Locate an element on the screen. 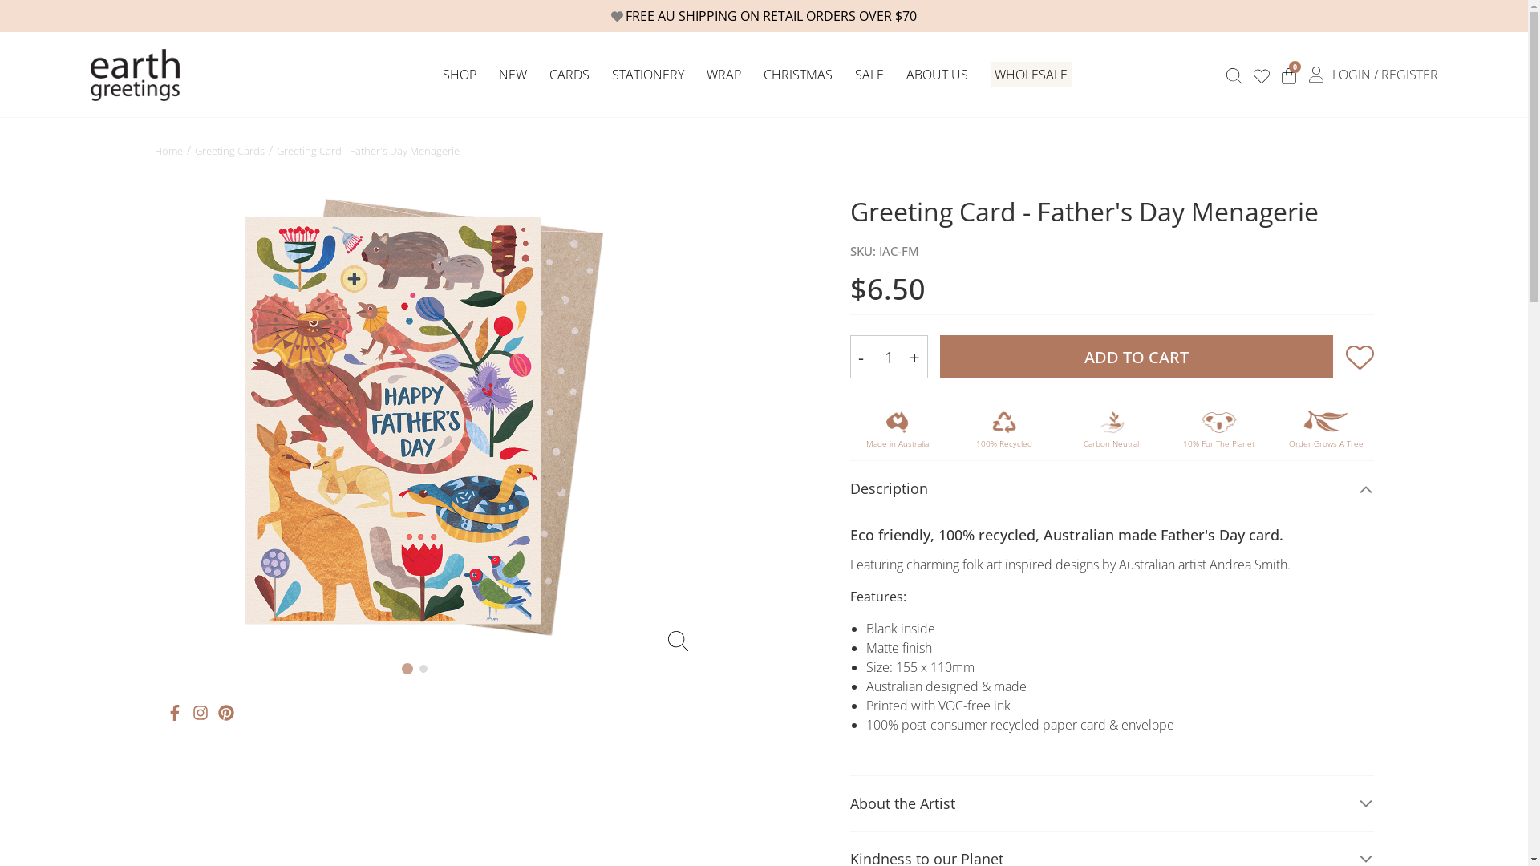 The width and height of the screenshot is (1540, 866). Greeting Cards is located at coordinates (229, 151).